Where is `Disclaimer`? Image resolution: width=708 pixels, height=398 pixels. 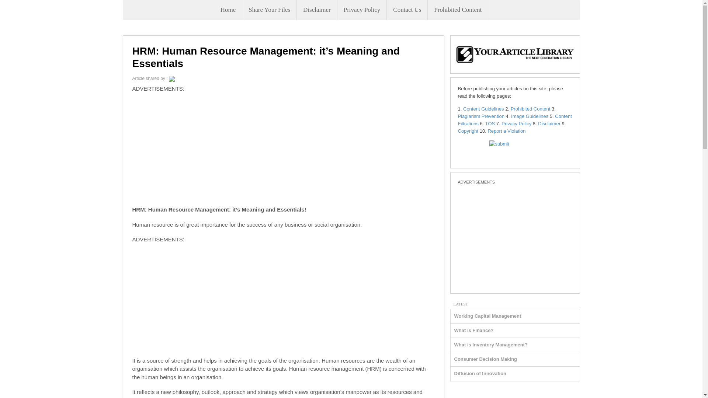
Disclaimer is located at coordinates (316, 10).